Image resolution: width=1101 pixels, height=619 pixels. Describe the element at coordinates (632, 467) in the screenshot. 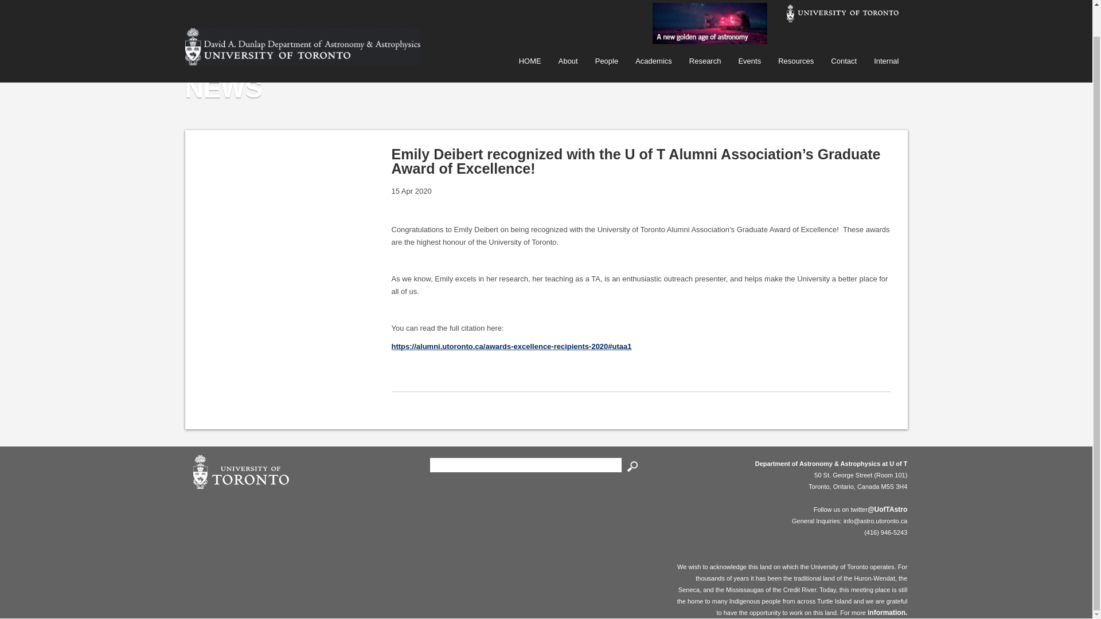

I see `Search` at that location.